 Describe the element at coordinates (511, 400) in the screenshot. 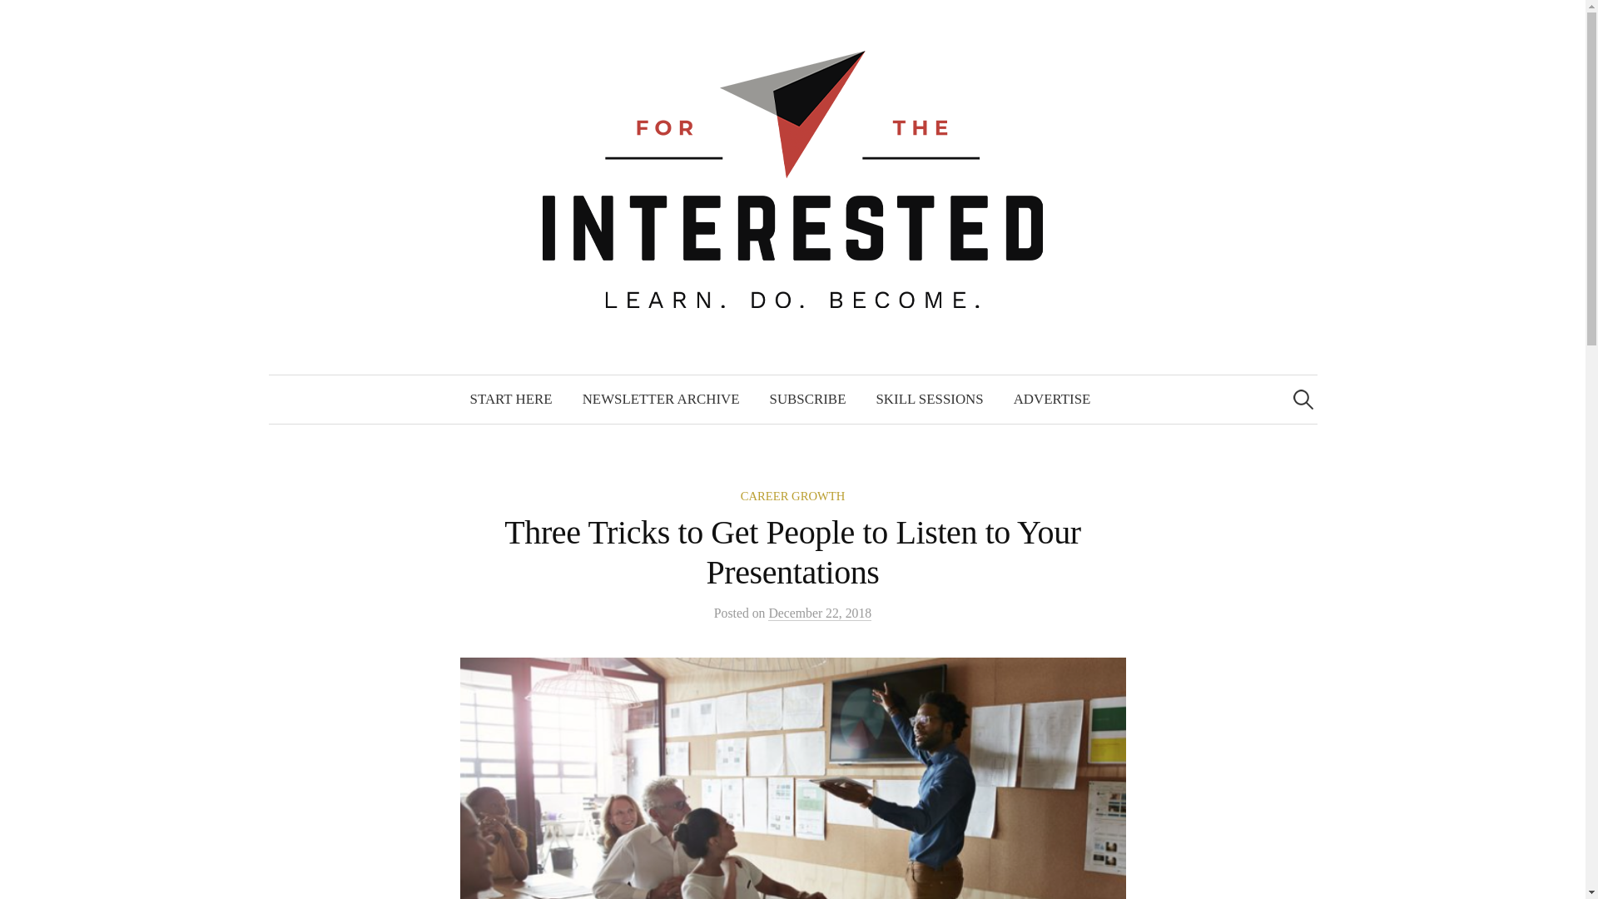

I see `START HERE` at that location.